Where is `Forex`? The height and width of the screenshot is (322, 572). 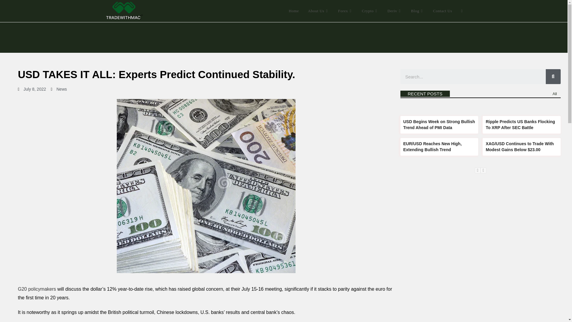
Forex is located at coordinates (346, 11).